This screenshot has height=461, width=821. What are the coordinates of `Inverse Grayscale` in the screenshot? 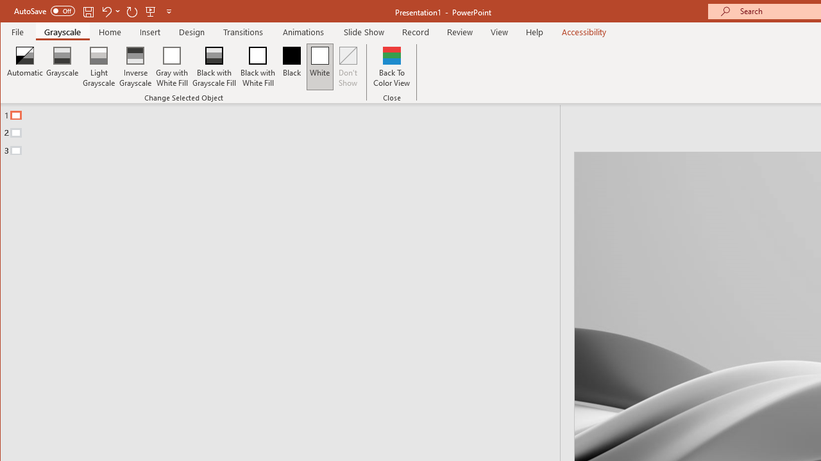 It's located at (136, 67).